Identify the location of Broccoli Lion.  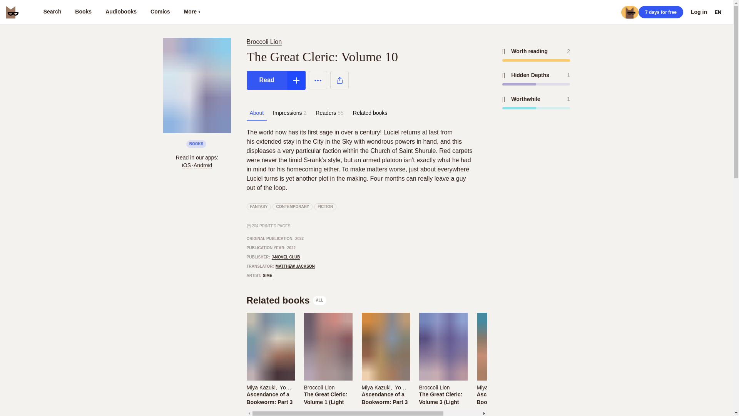
(256, 113).